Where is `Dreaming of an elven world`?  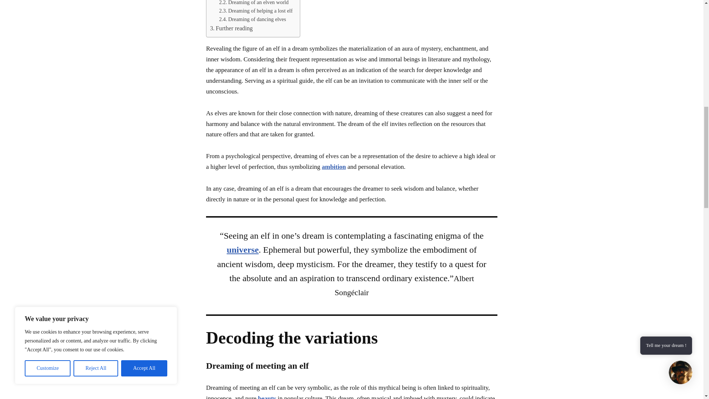 Dreaming of an elven world is located at coordinates (254, 3).